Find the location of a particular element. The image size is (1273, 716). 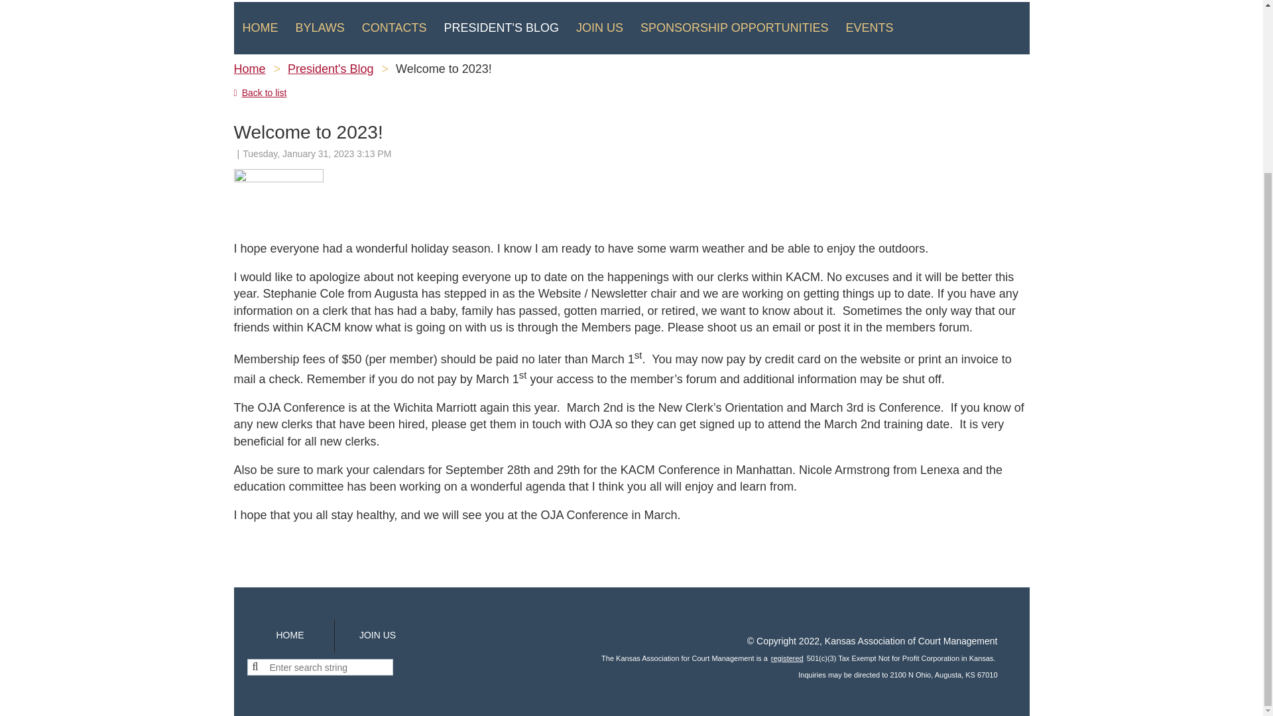

PRESIDENT'S BLOG is located at coordinates (501, 28).